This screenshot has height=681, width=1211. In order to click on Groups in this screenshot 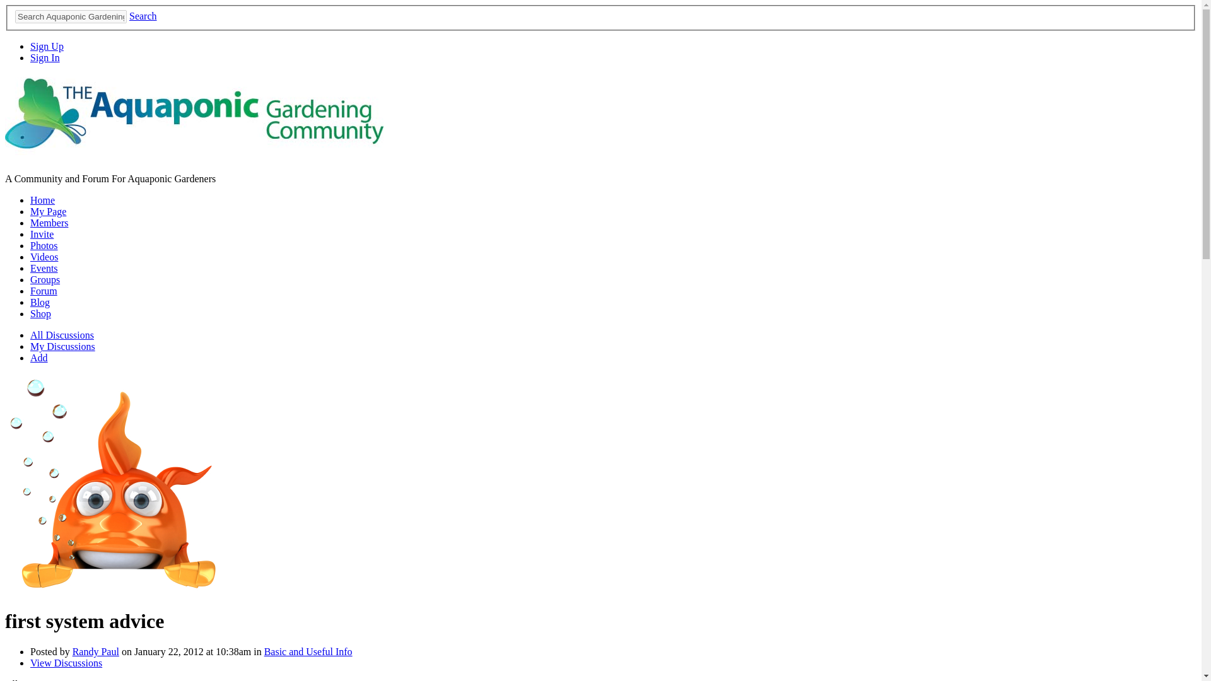, I will do `click(45, 280)`.